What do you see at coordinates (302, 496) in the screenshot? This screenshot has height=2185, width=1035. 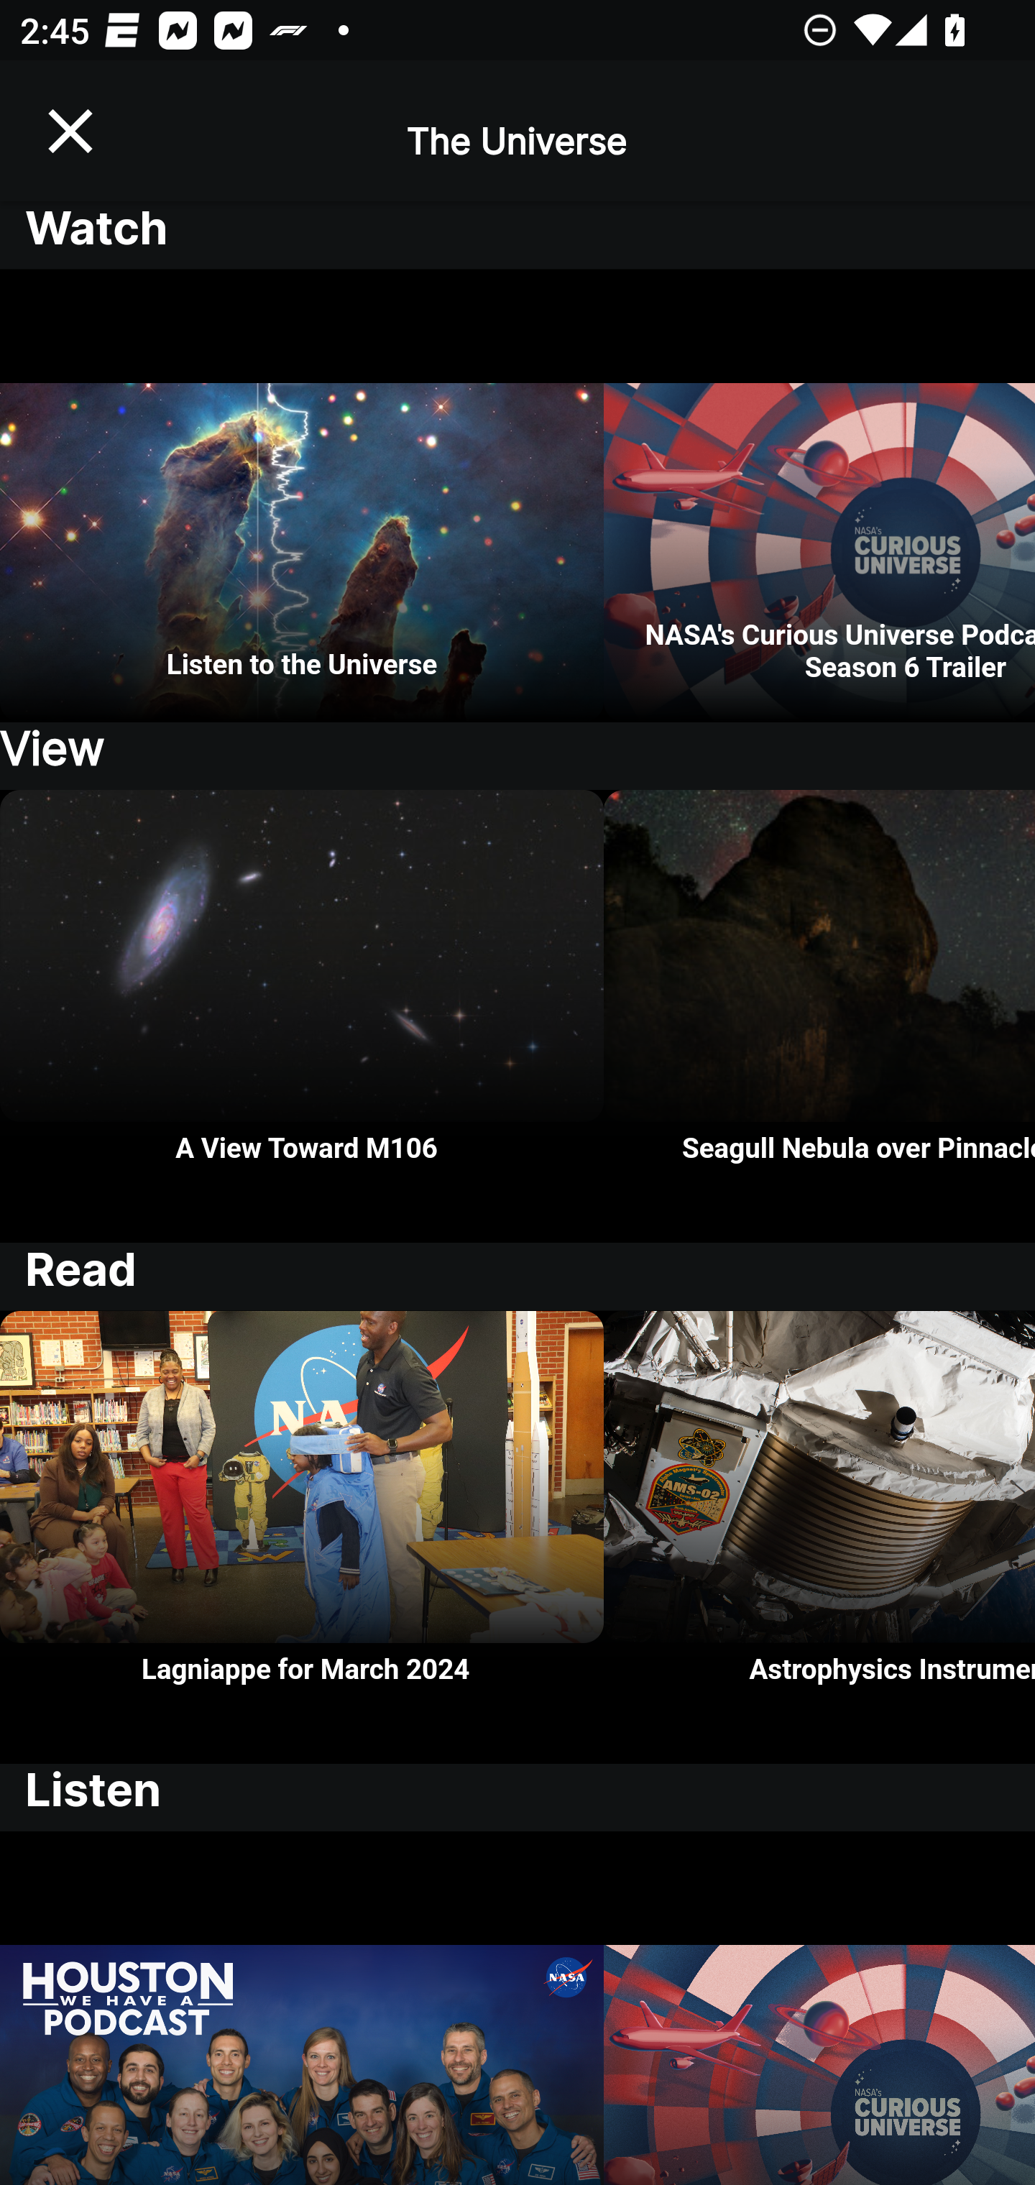 I see `Listen to the Universe` at bounding box center [302, 496].